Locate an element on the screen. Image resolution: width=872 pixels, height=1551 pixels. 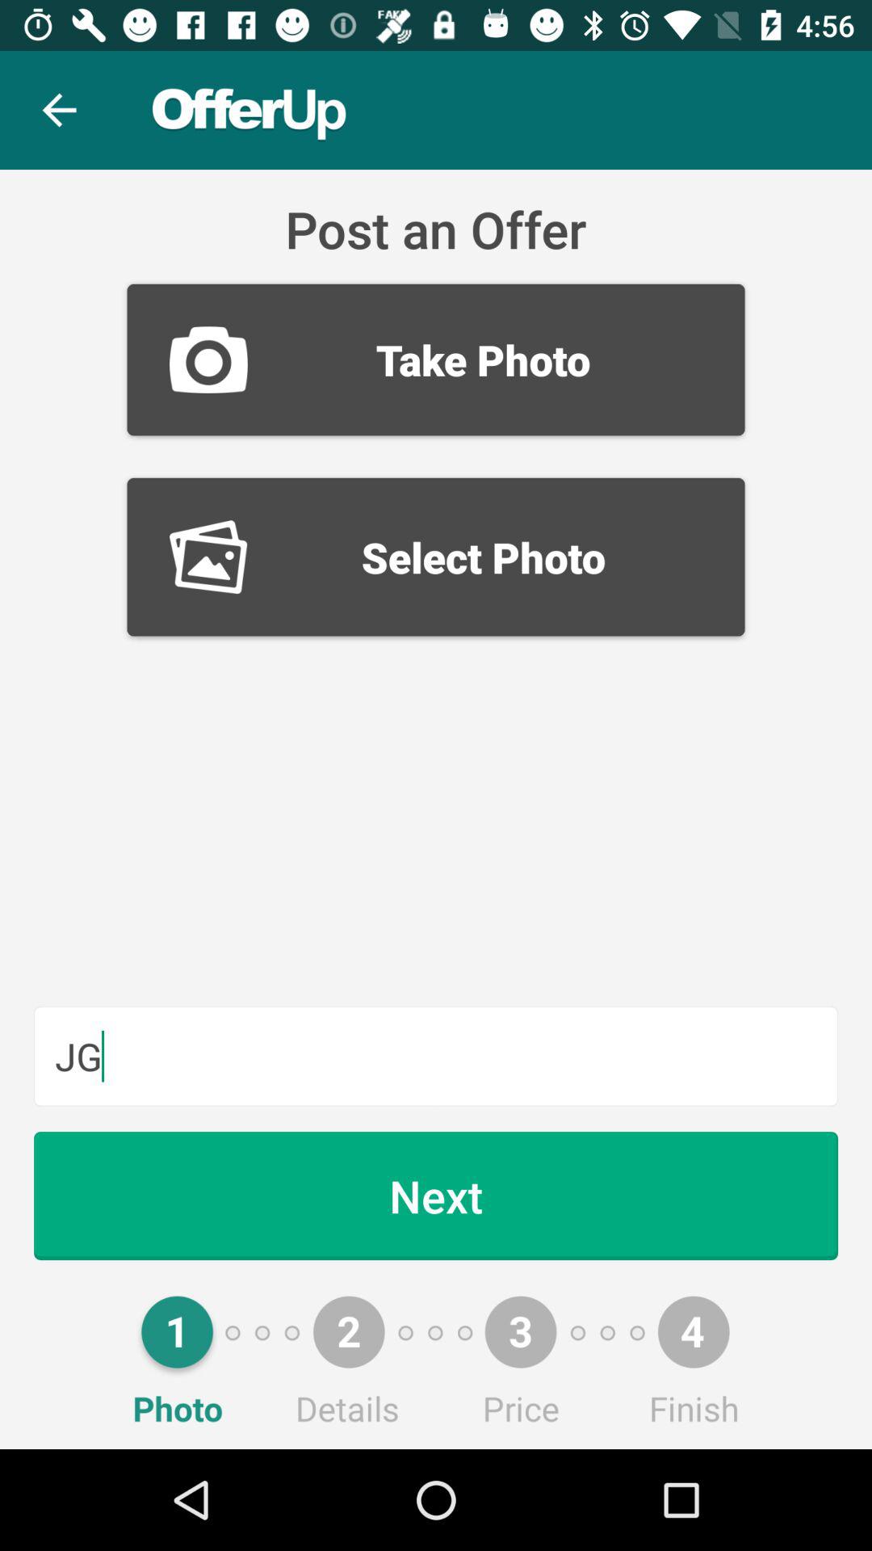
press the item above the take photo item is located at coordinates (59, 110).